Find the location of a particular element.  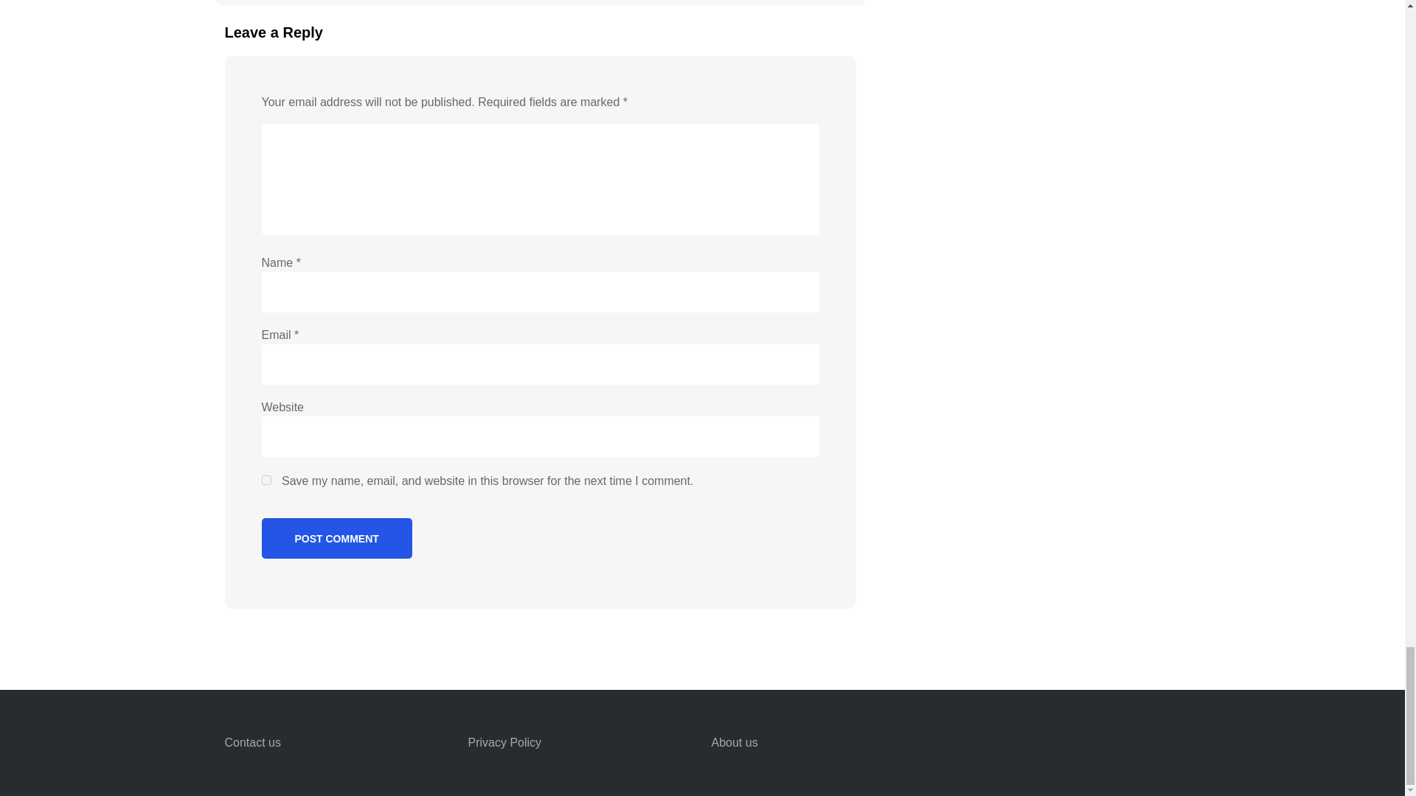

About us is located at coordinates (734, 742).